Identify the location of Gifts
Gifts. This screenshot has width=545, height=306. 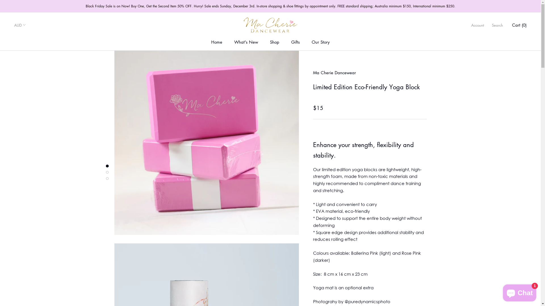
(295, 42).